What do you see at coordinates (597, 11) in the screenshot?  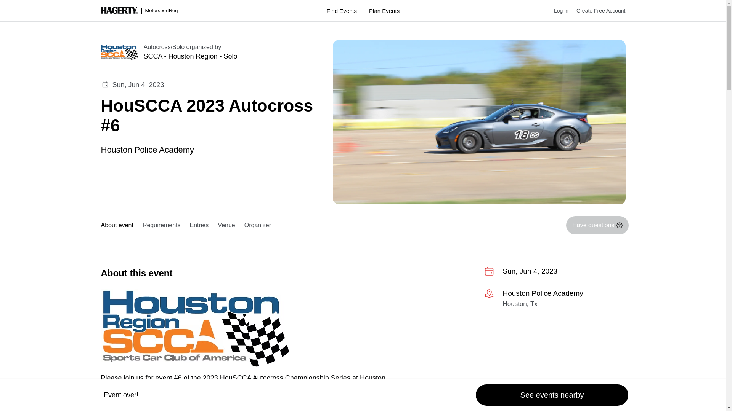 I see `Create Free Account` at bounding box center [597, 11].